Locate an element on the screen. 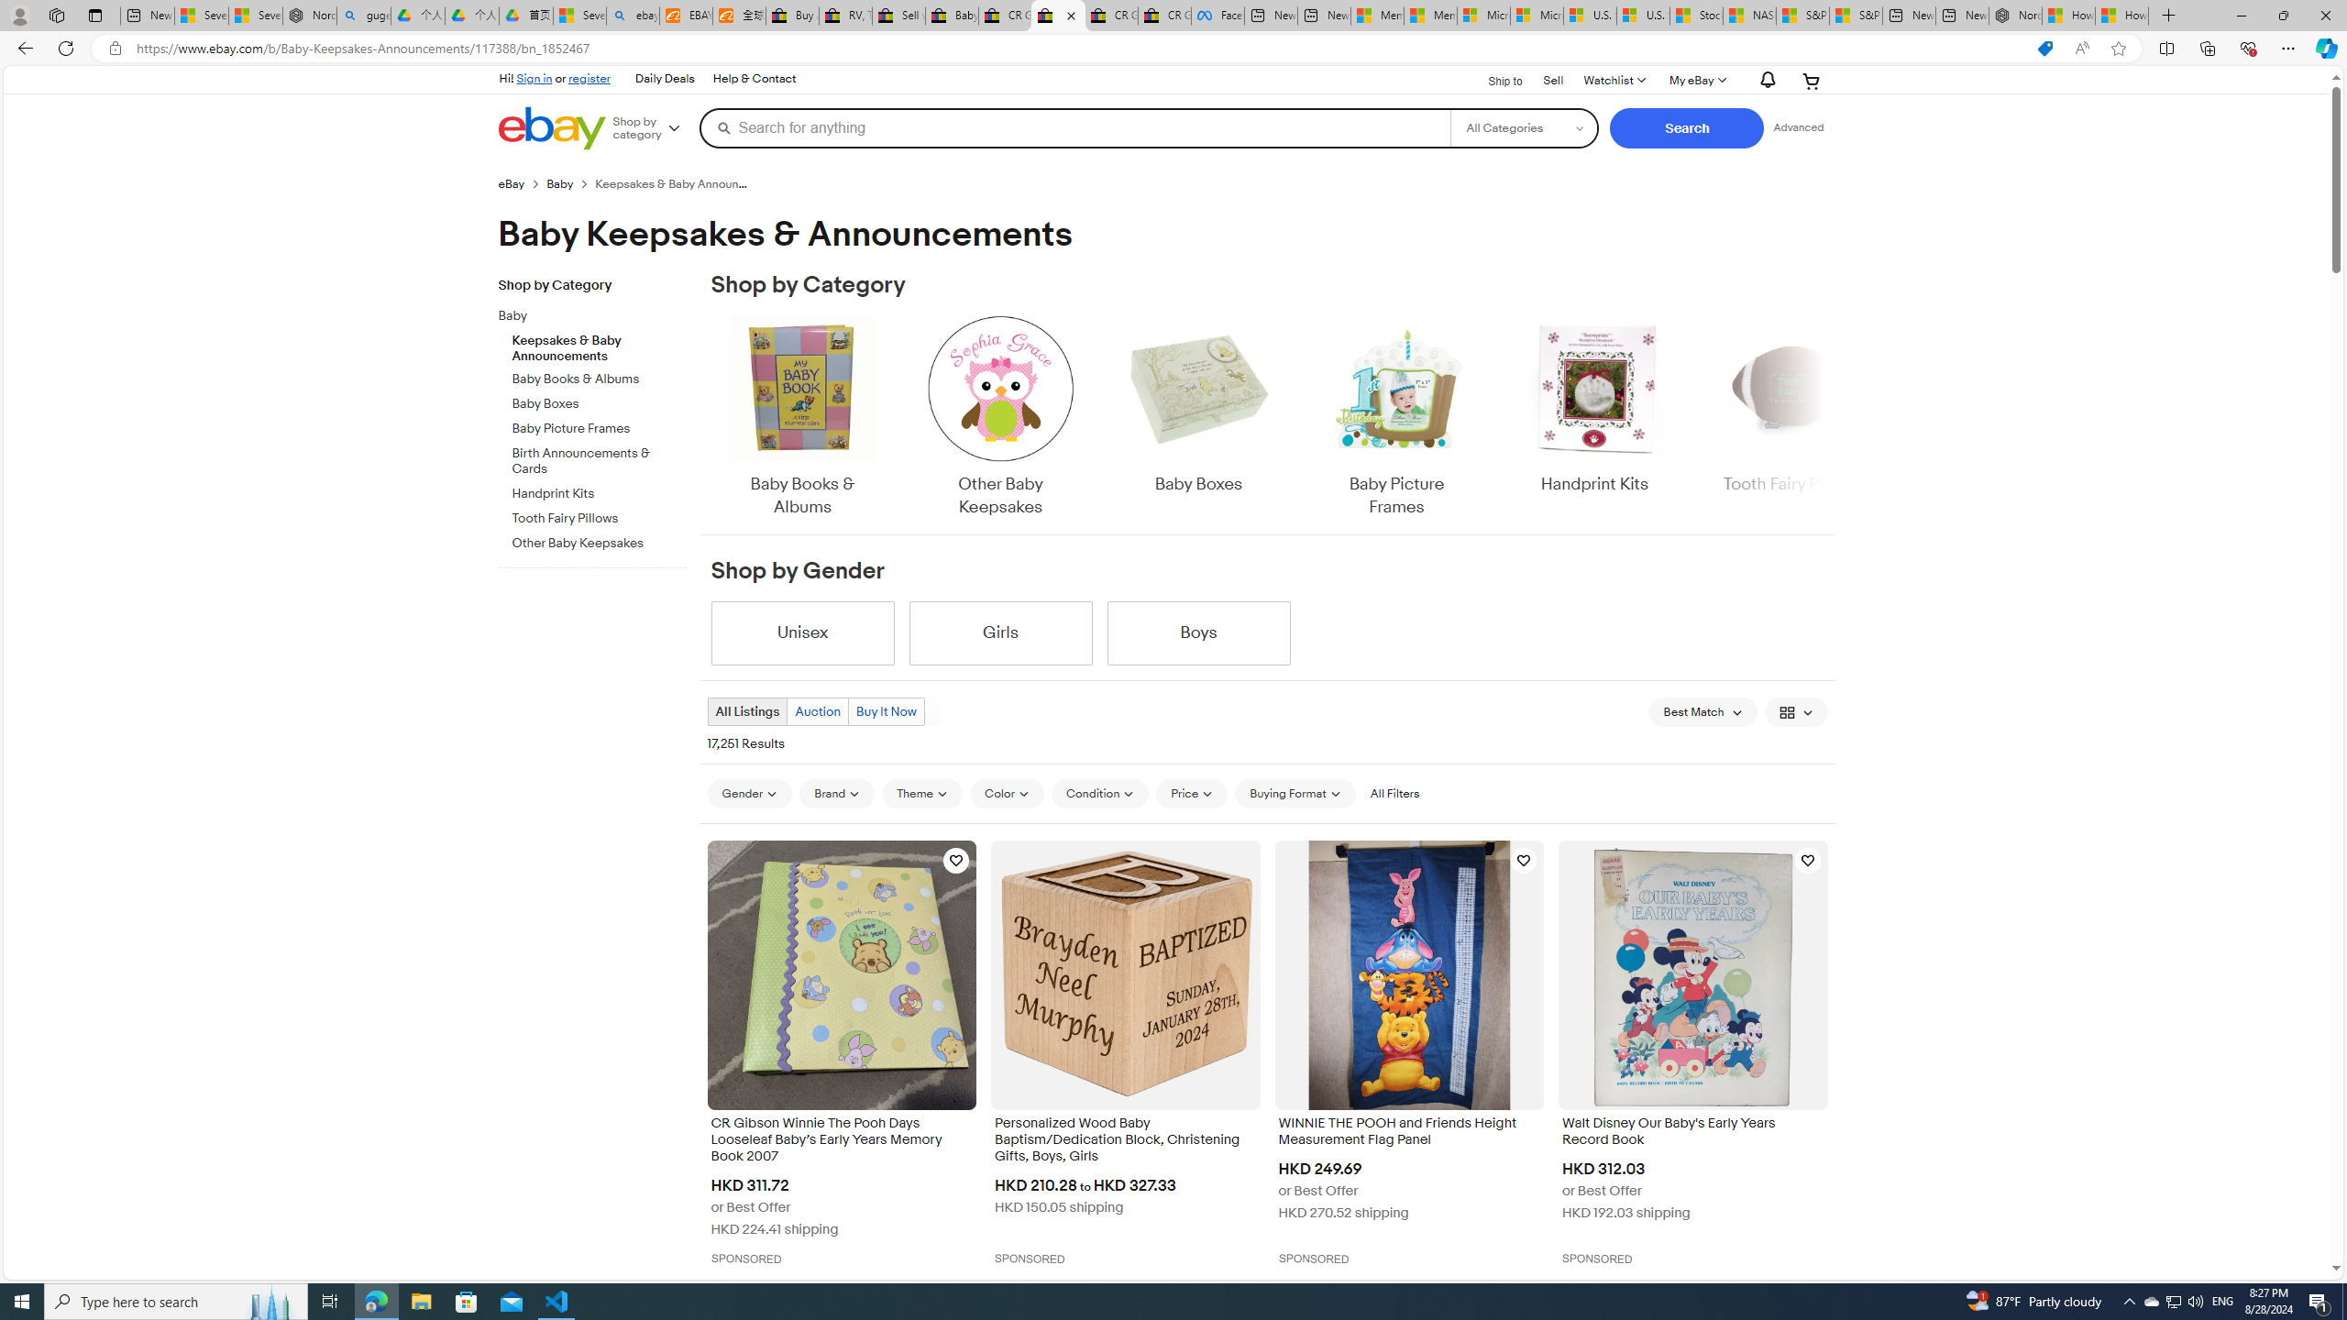 This screenshot has width=2347, height=1320. Auction is located at coordinates (818, 711).